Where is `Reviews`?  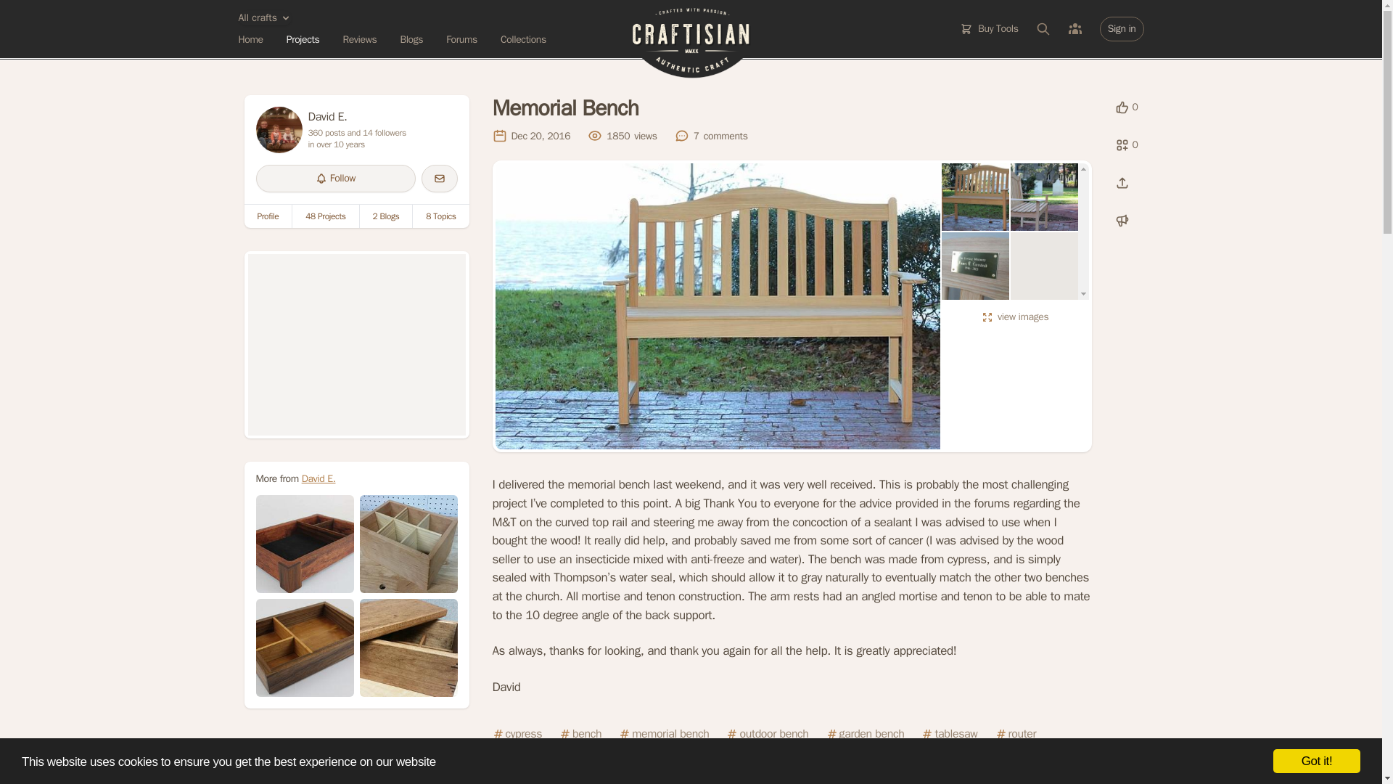
Reviews is located at coordinates (359, 39).